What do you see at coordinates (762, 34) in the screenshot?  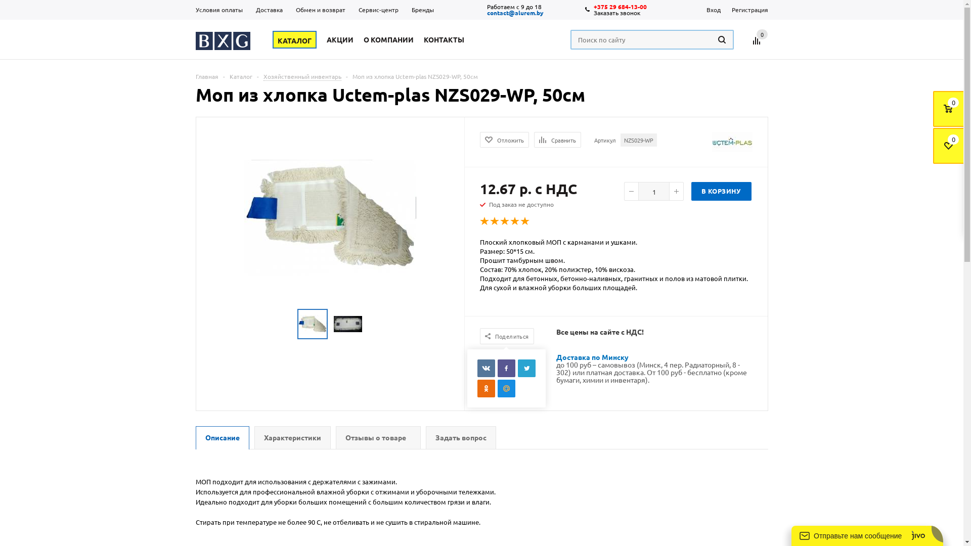 I see `0` at bounding box center [762, 34].